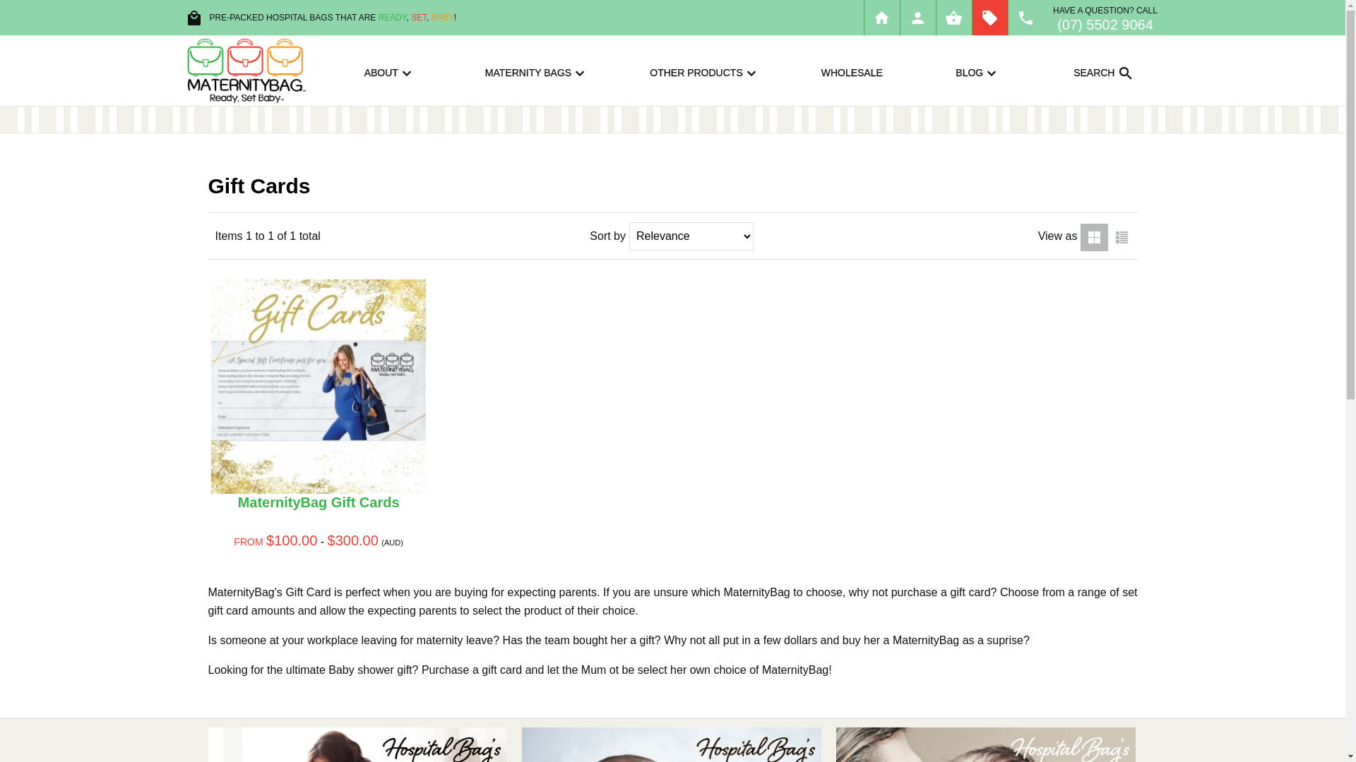  I want to click on SEARCH, so click(1117, 123).